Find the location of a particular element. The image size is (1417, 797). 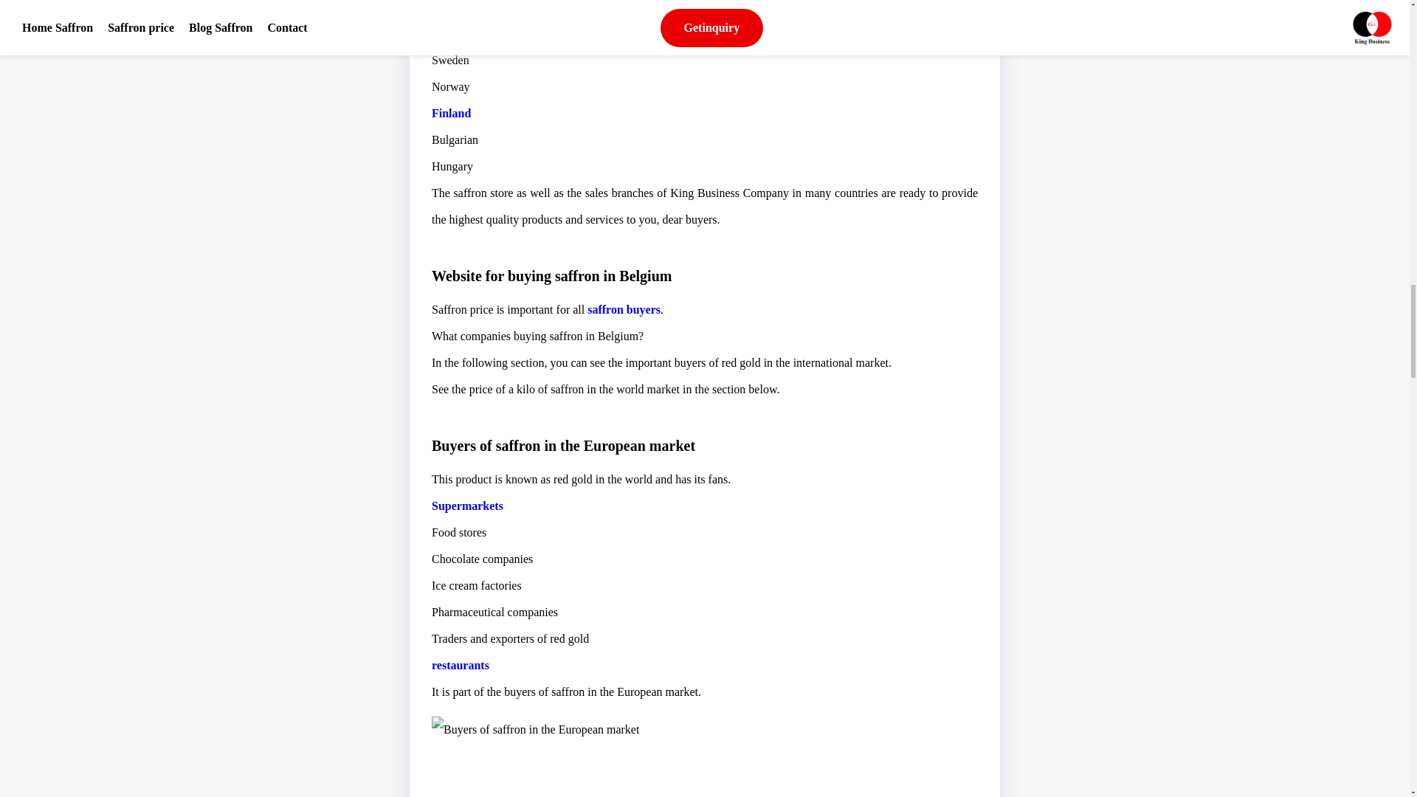

restaurants is located at coordinates (461, 666).